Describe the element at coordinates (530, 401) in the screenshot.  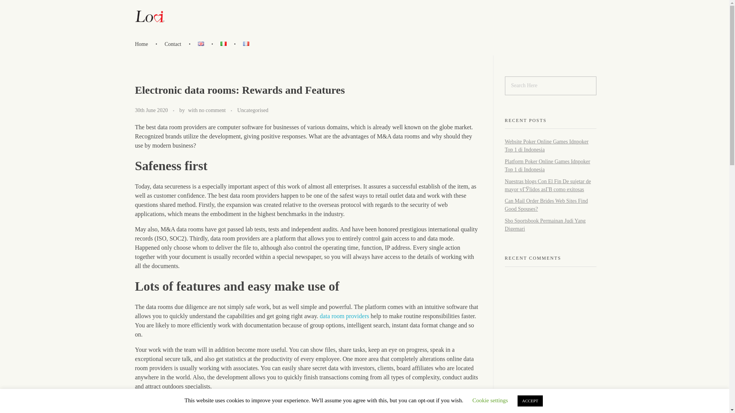
I see `ACCEPT` at that location.